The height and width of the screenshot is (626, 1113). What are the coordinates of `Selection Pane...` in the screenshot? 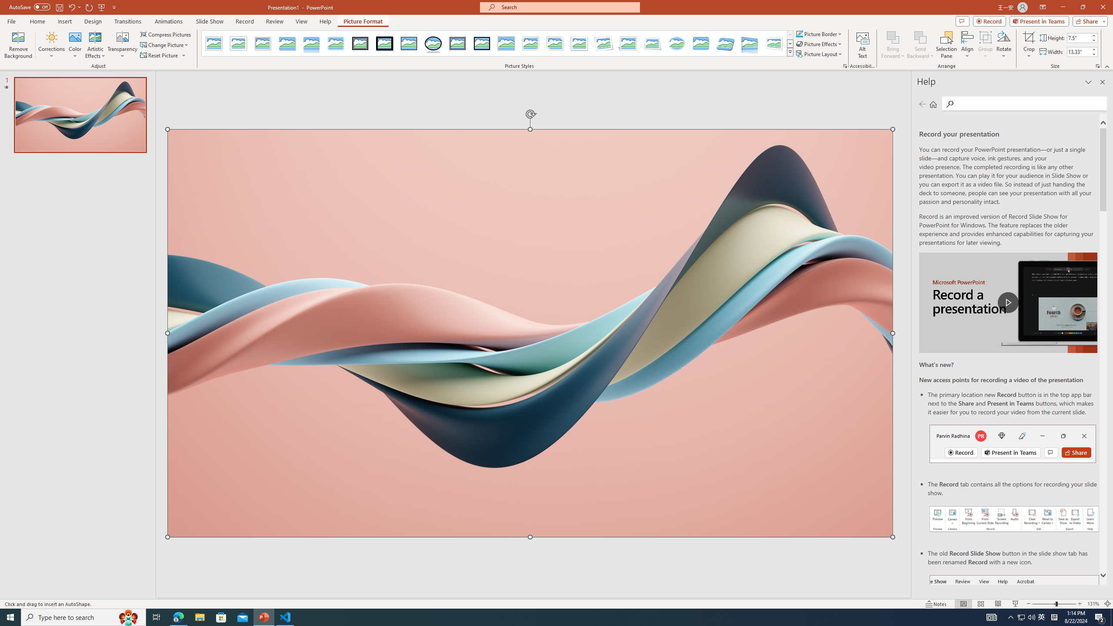 It's located at (946, 45).